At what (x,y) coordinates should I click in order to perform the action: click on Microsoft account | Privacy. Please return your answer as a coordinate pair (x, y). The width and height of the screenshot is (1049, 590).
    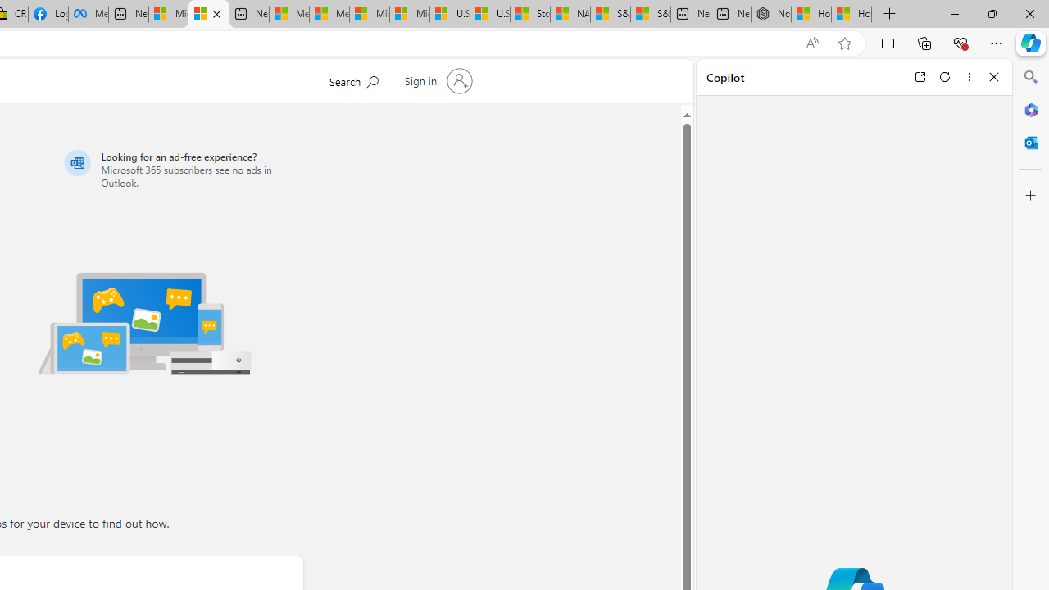
    Looking at the image, I should click on (208, 15).